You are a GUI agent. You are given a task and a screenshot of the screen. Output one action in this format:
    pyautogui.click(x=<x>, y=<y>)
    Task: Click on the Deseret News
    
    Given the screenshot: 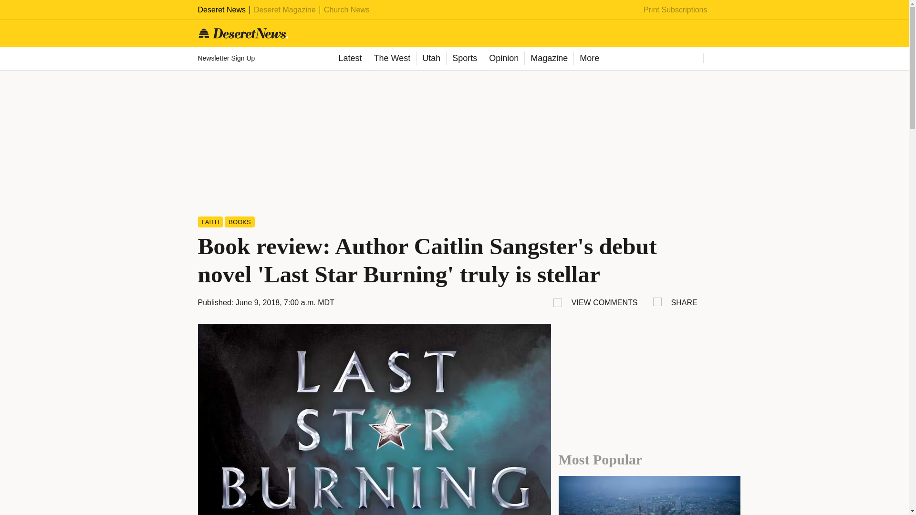 What is the action you would take?
    pyautogui.click(x=221, y=10)
    